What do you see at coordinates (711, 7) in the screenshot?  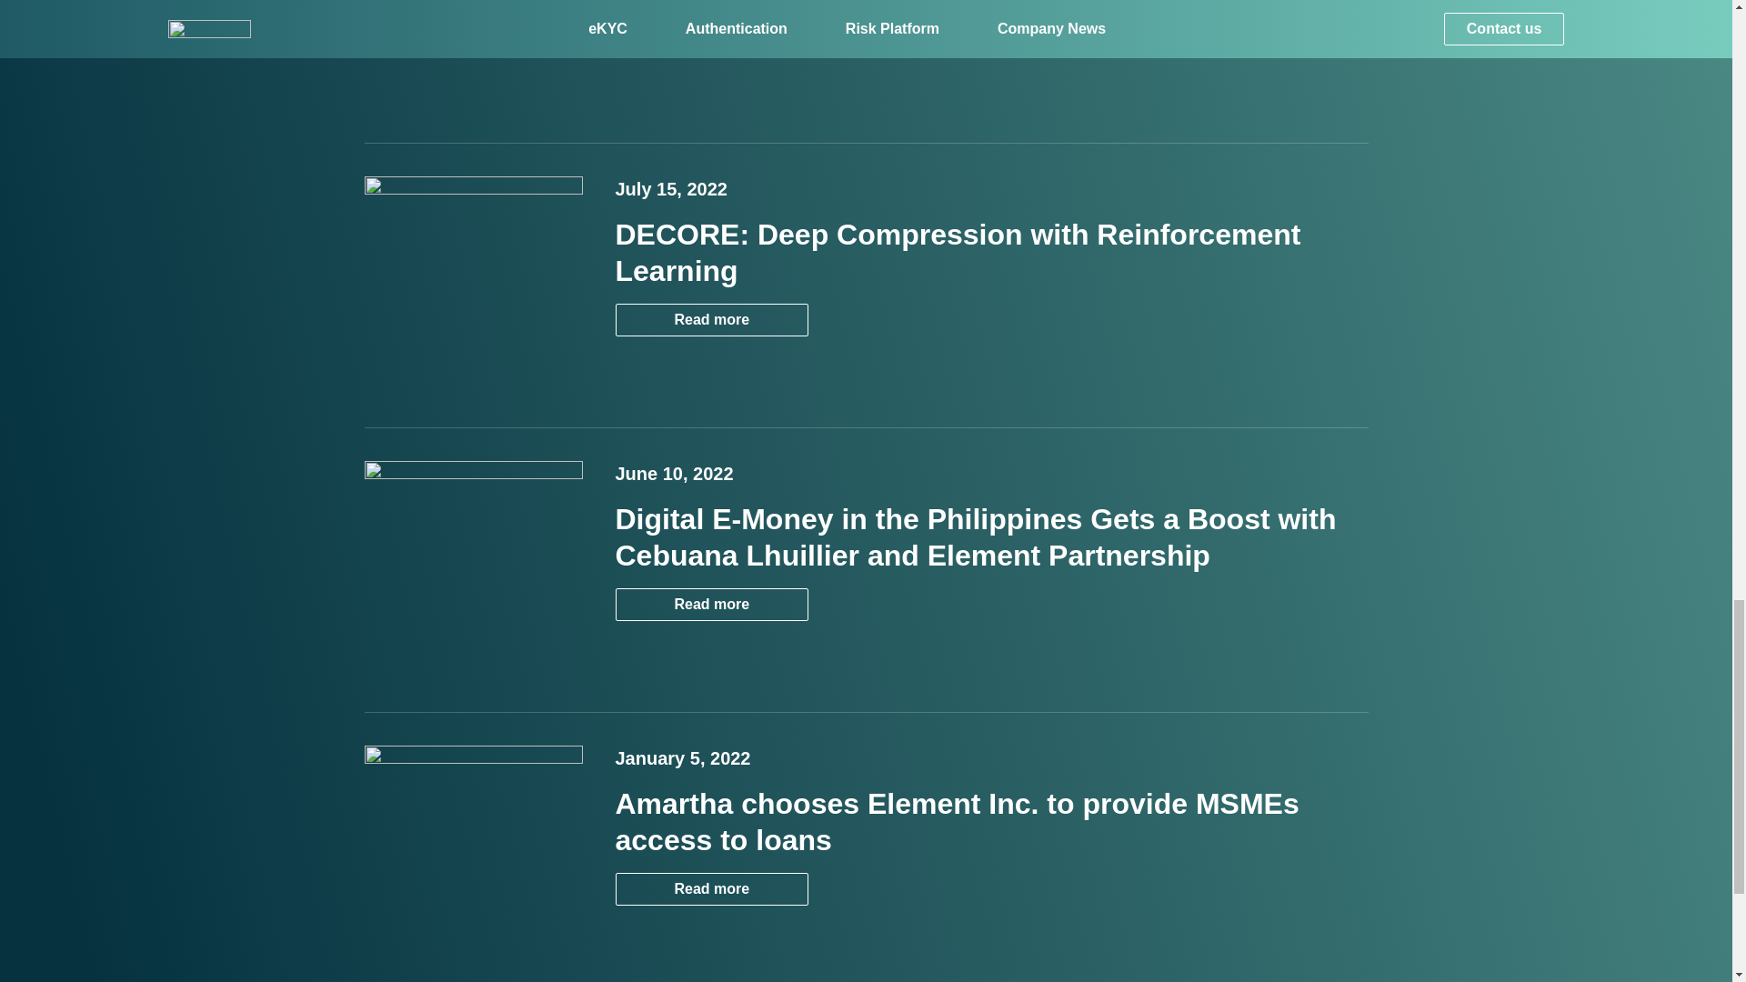 I see `Read more` at bounding box center [711, 7].